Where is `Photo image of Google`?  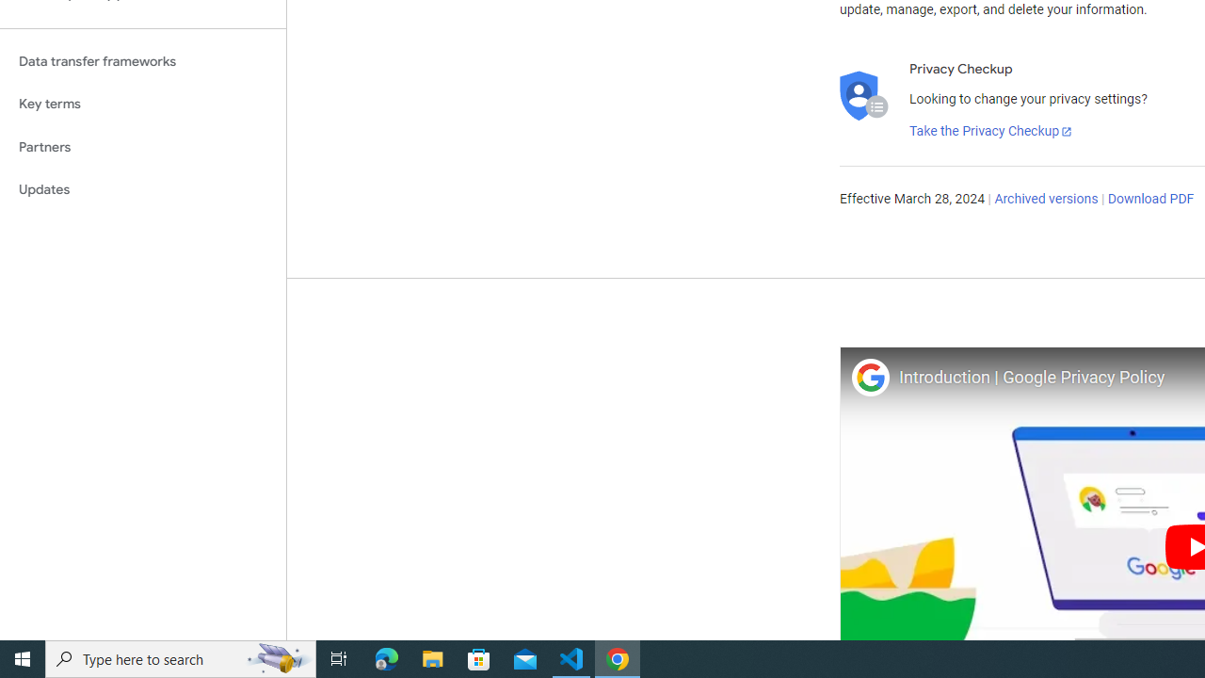 Photo image of Google is located at coordinates (870, 377).